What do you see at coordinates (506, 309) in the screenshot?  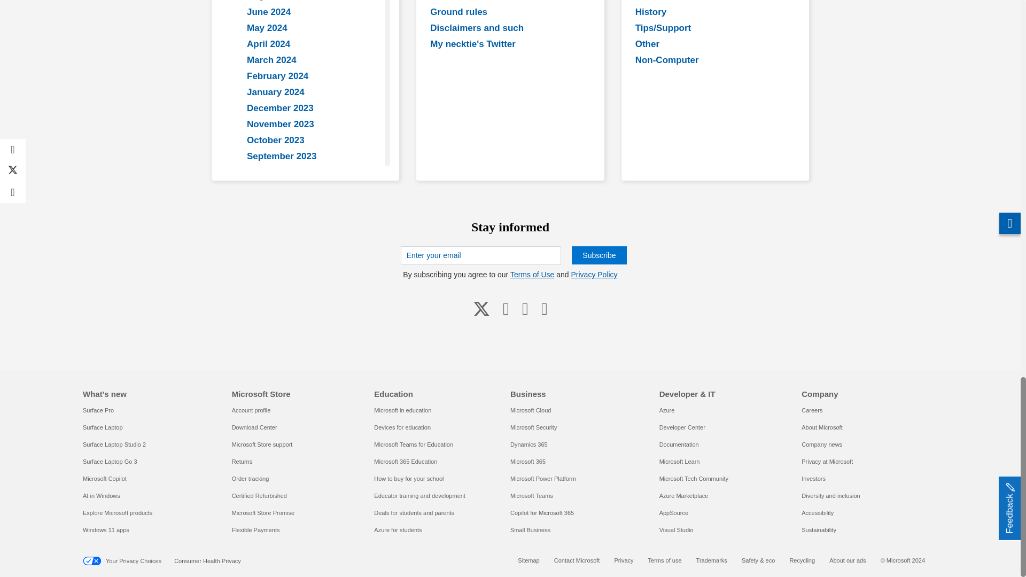 I see `youtube` at bounding box center [506, 309].